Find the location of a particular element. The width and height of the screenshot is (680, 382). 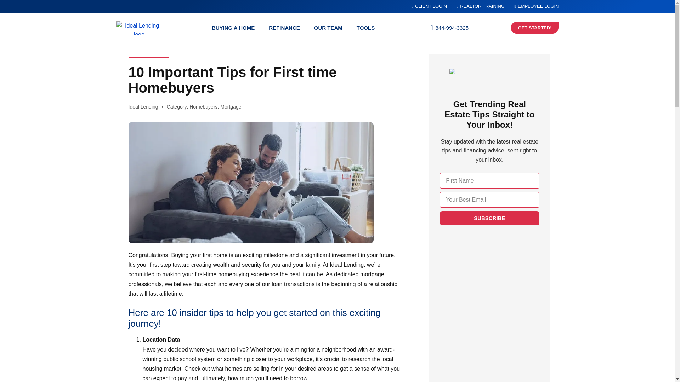

CLIENT LOGIN is located at coordinates (427, 6).